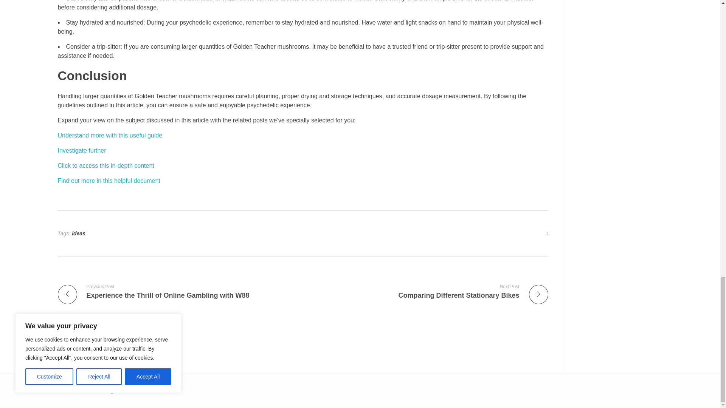 The height and width of the screenshot is (408, 726). What do you see at coordinates (108, 181) in the screenshot?
I see `Find out more in this helpful document` at bounding box center [108, 181].